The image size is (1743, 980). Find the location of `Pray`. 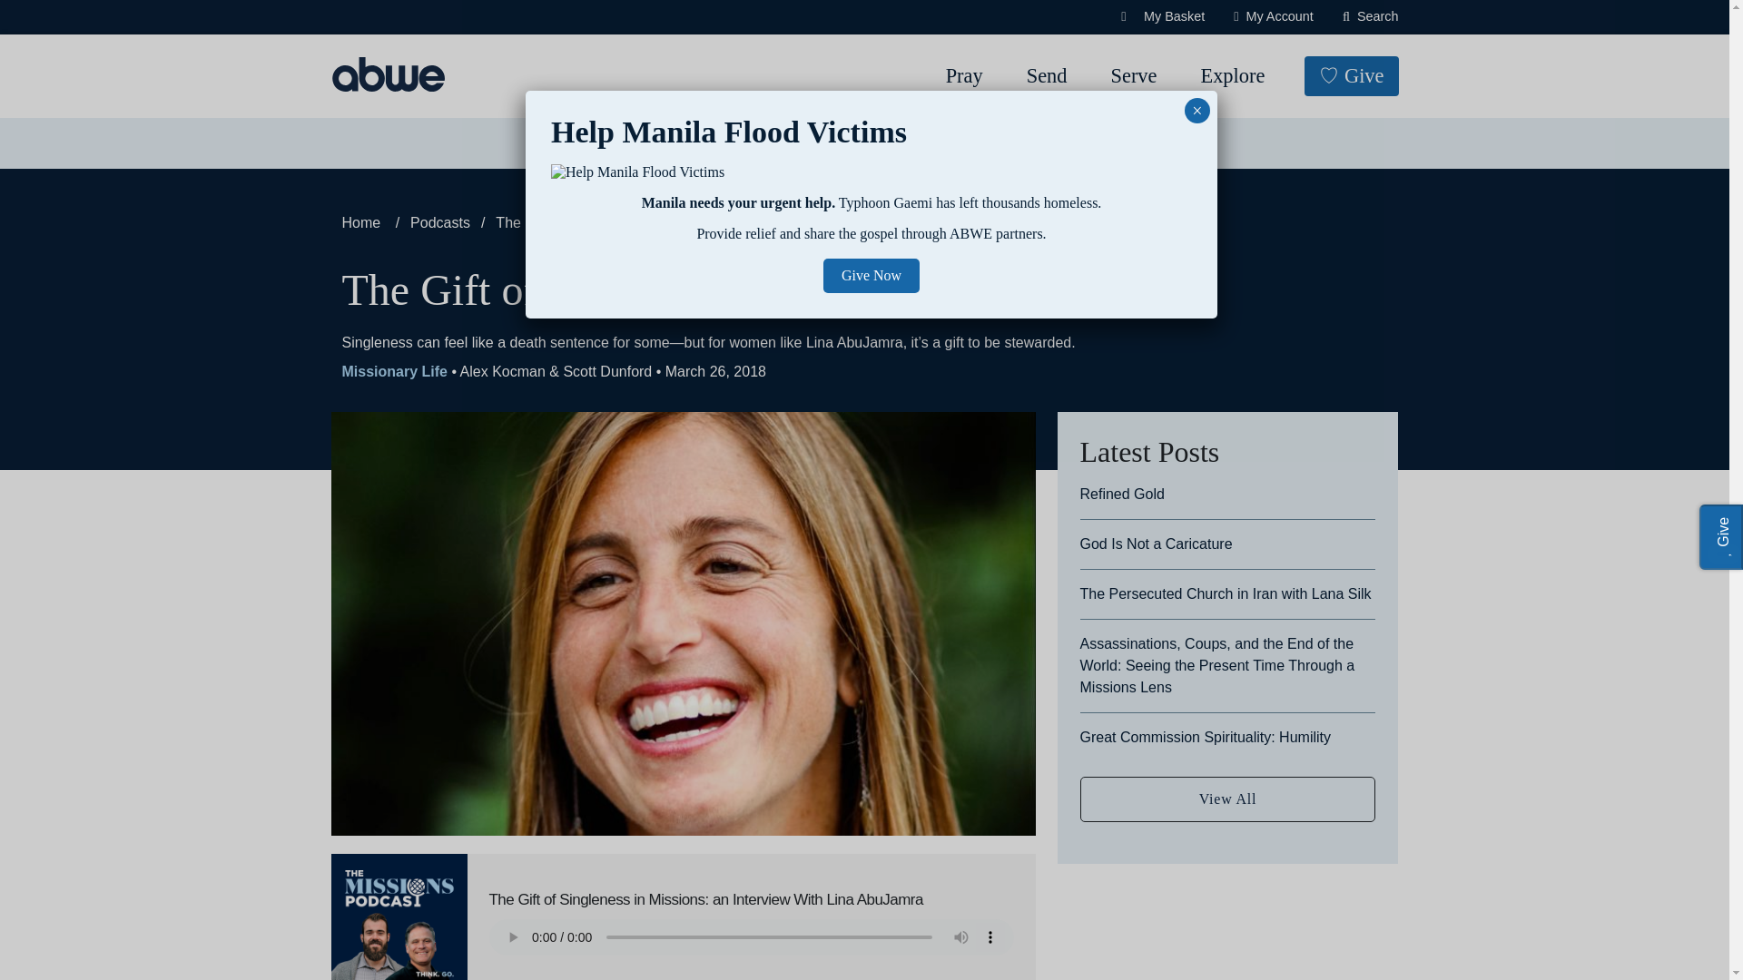

Pray is located at coordinates (964, 76).